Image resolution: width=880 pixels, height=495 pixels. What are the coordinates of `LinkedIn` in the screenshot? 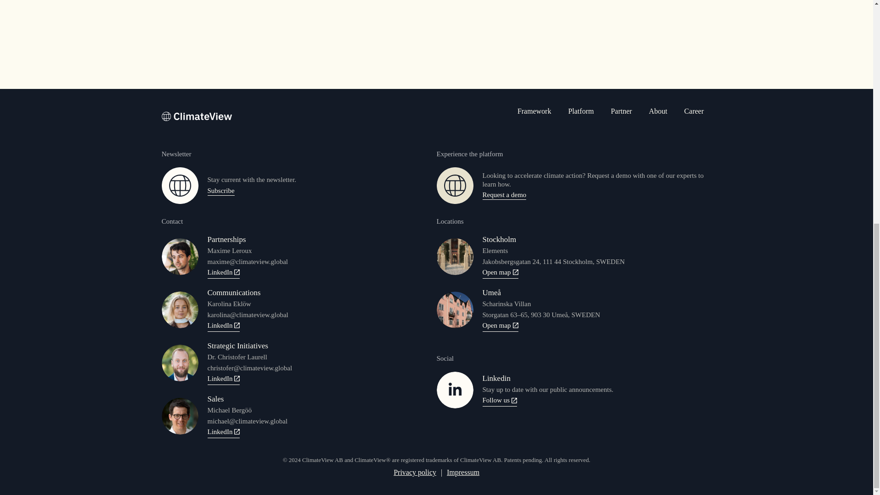 It's located at (223, 274).